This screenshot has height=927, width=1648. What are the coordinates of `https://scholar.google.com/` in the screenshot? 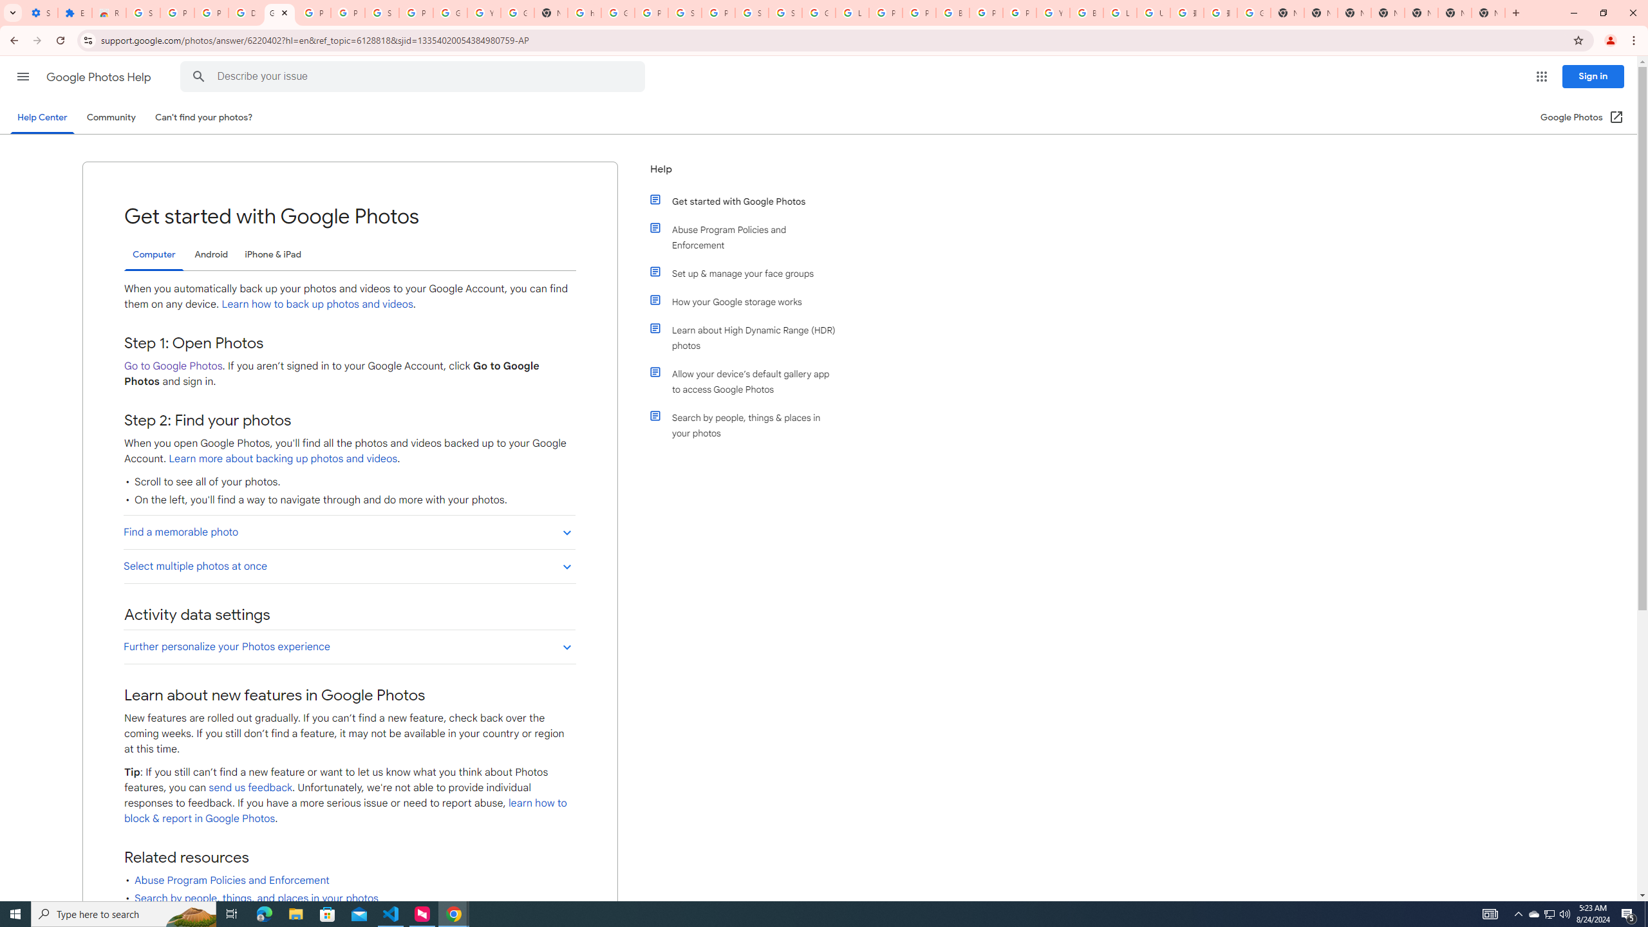 It's located at (584, 13).